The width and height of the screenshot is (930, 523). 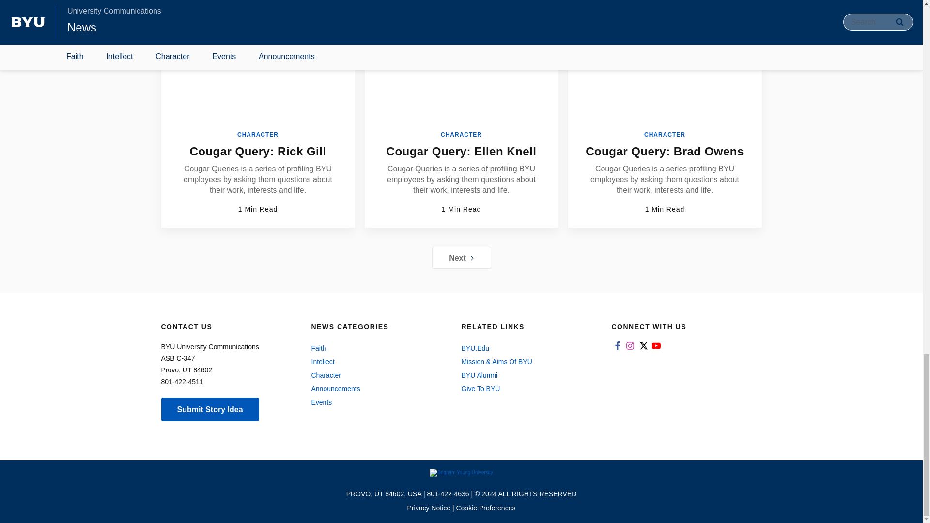 I want to click on CHARACTER, so click(x=665, y=135).